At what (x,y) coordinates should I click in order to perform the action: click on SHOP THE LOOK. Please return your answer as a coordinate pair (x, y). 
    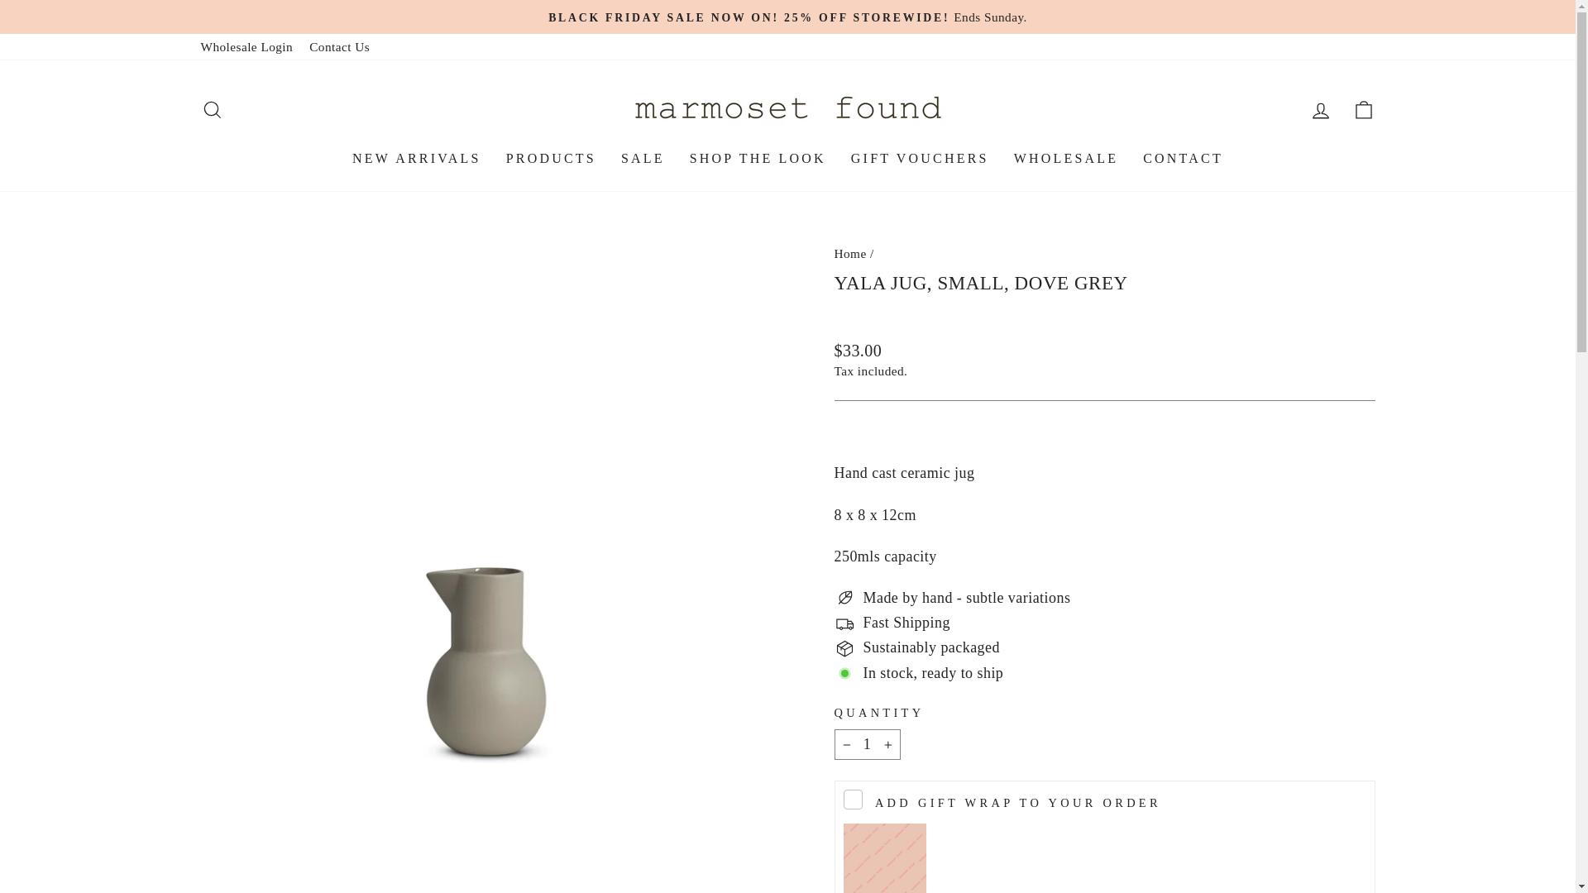
    Looking at the image, I should click on (758, 159).